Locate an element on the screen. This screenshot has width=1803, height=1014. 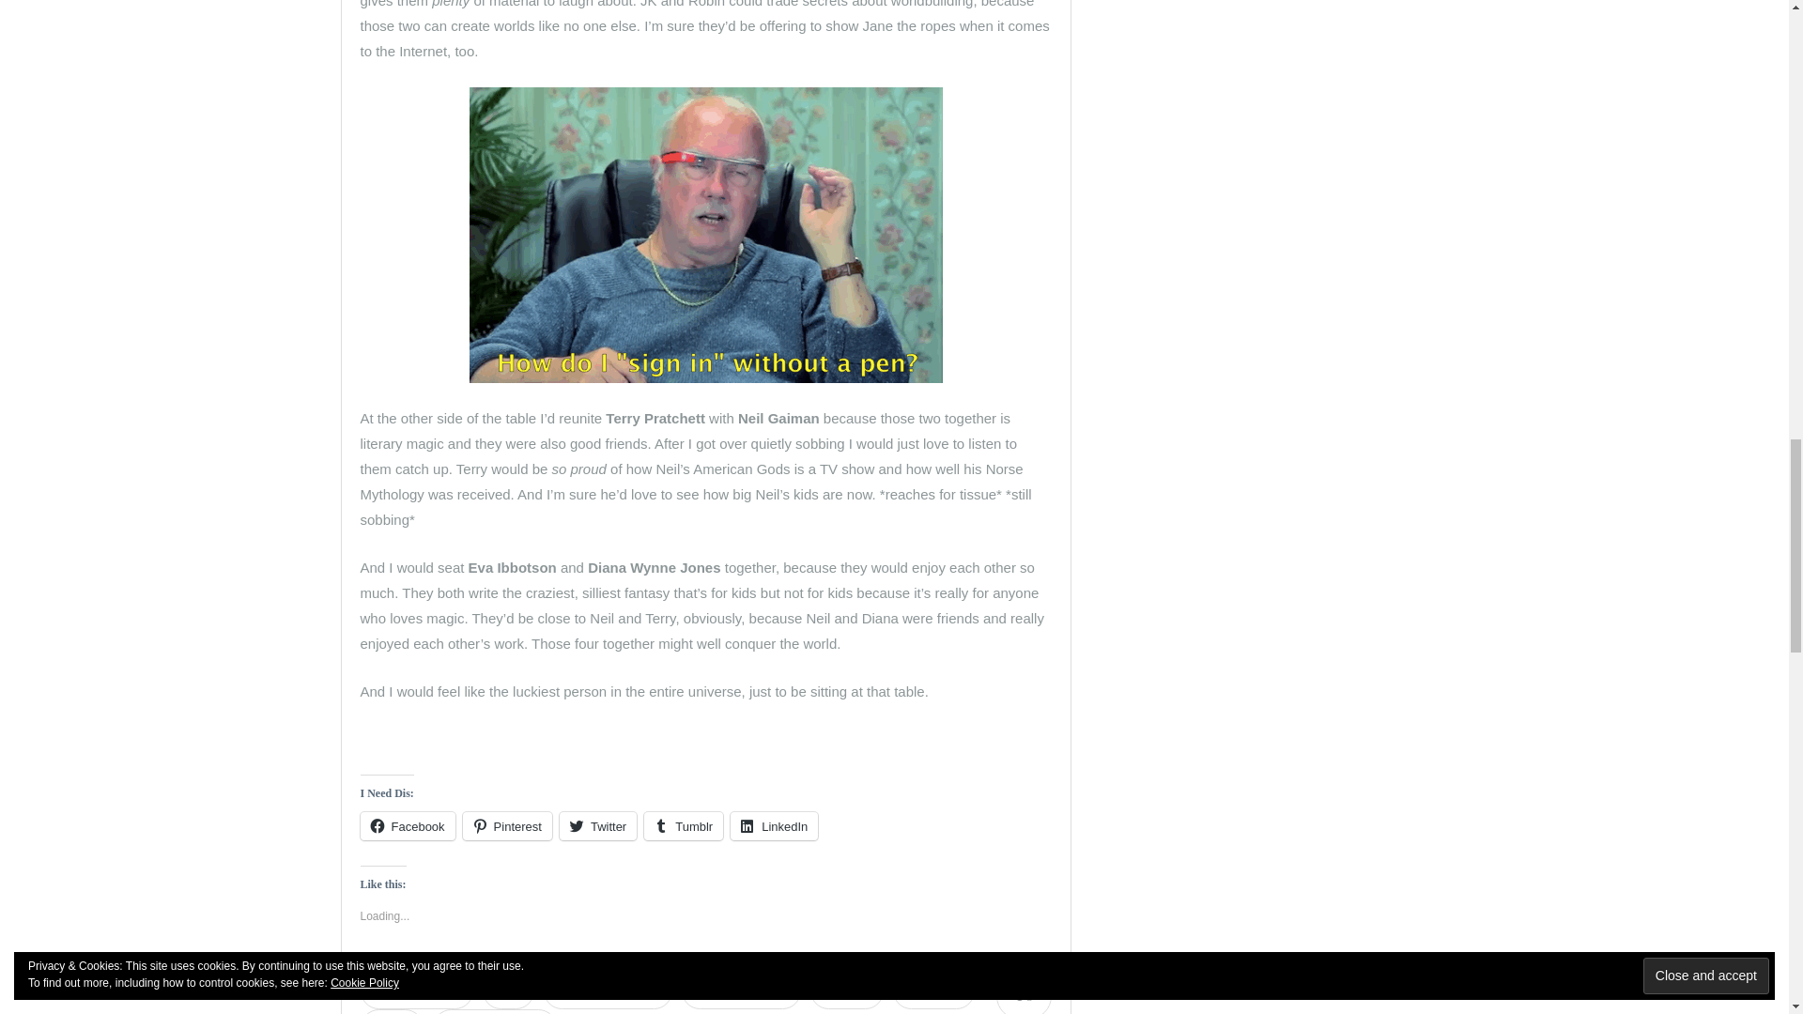
LinkedIn is located at coordinates (774, 826).